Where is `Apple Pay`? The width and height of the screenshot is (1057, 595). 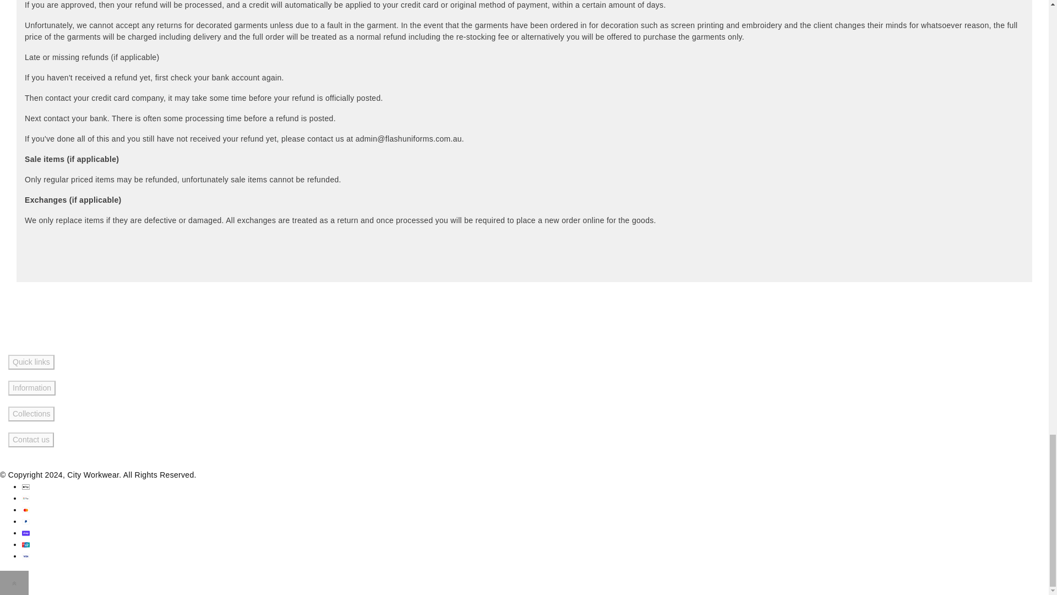 Apple Pay is located at coordinates (25, 487).